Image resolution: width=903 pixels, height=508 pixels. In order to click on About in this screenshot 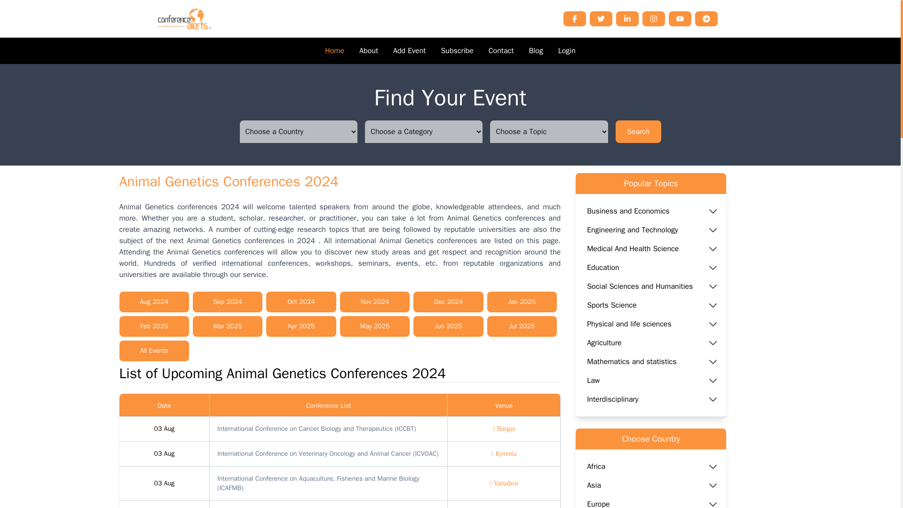, I will do `click(369, 51)`.